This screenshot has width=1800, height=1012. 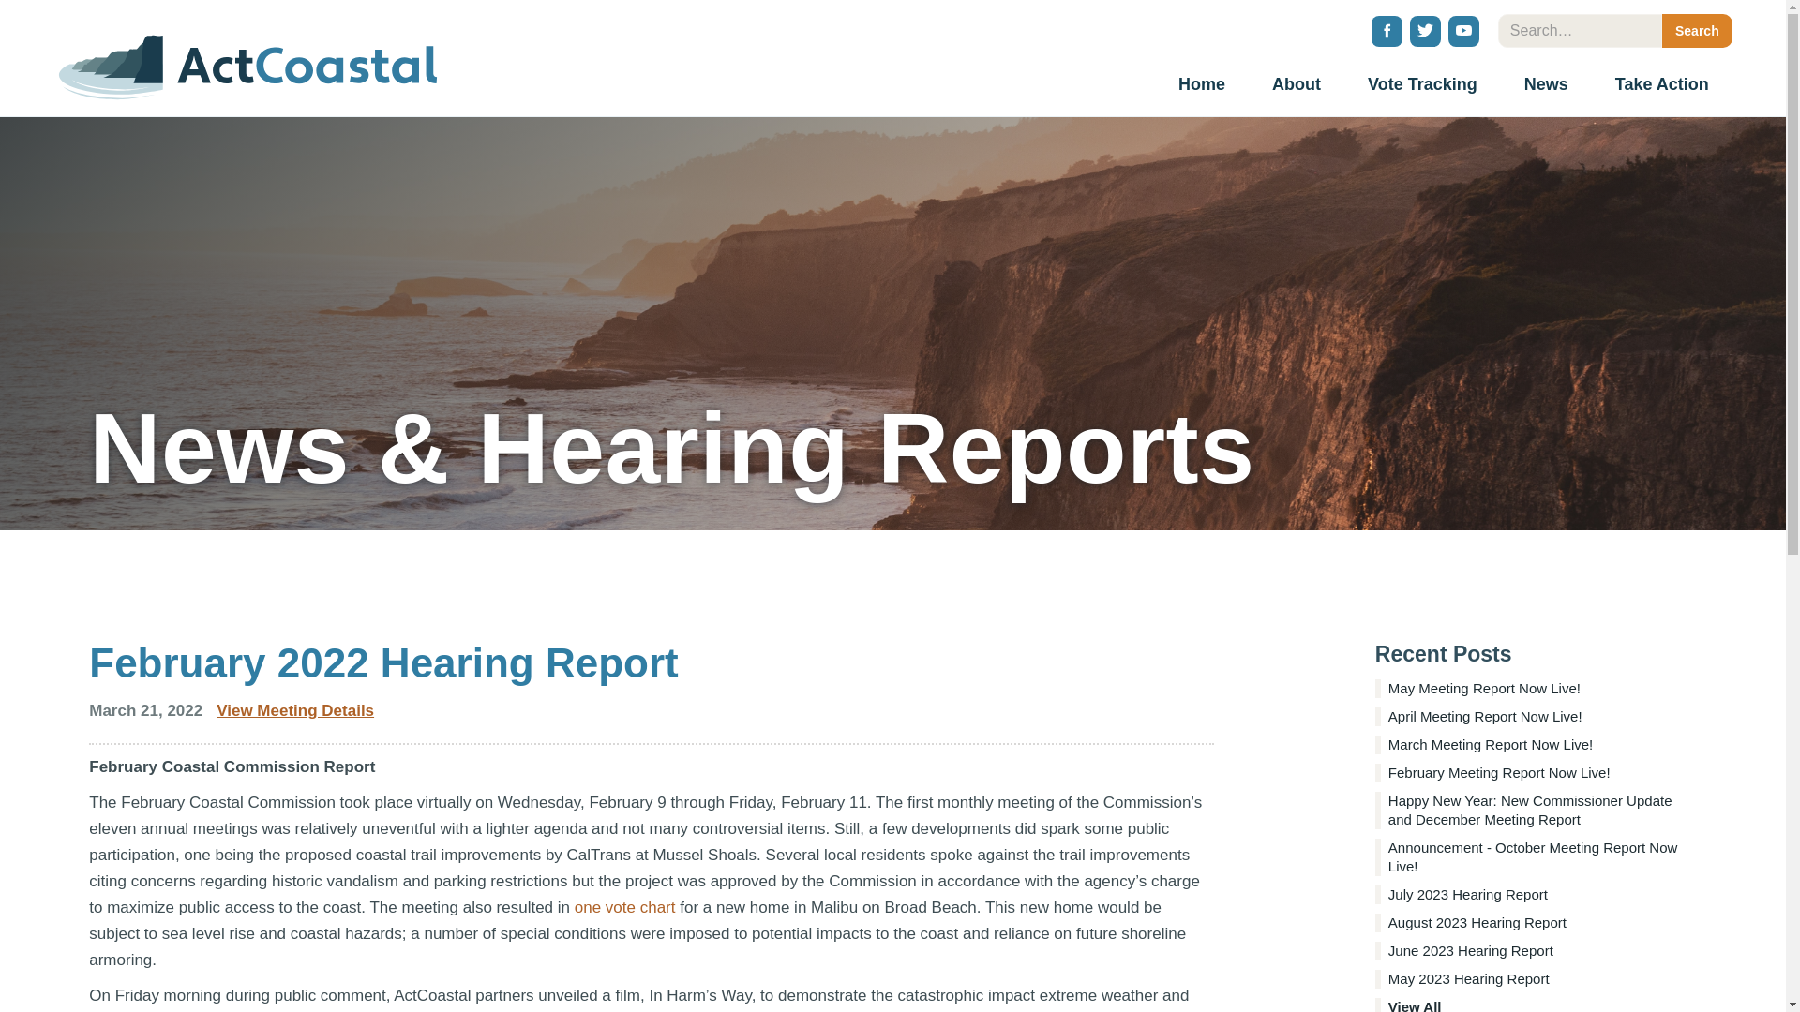 What do you see at coordinates (1536, 922) in the screenshot?
I see `August 2023 Hearing Report` at bounding box center [1536, 922].